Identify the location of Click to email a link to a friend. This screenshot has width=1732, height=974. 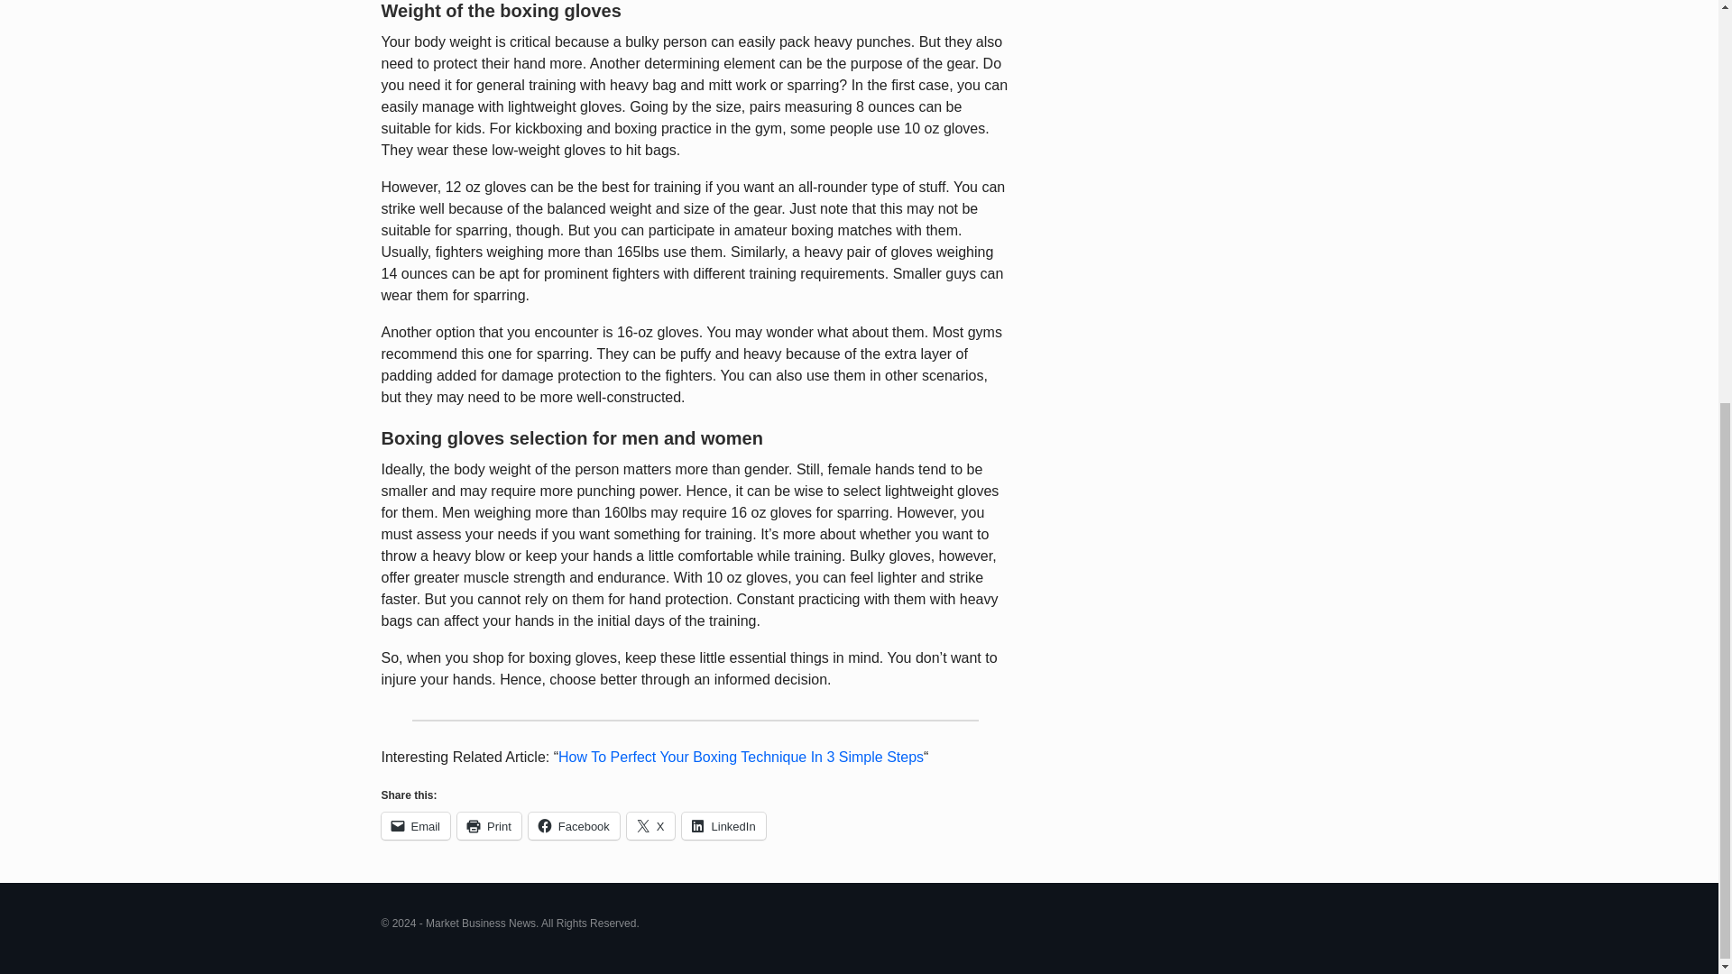
(415, 825).